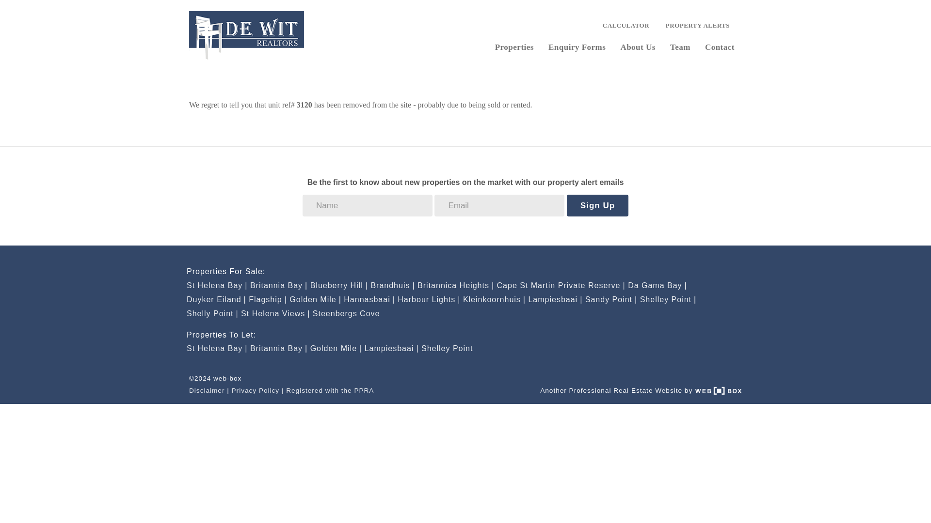 This screenshot has width=931, height=523. I want to click on Properties for sale in Shelly Point, St Helena Bay, so click(212, 313).